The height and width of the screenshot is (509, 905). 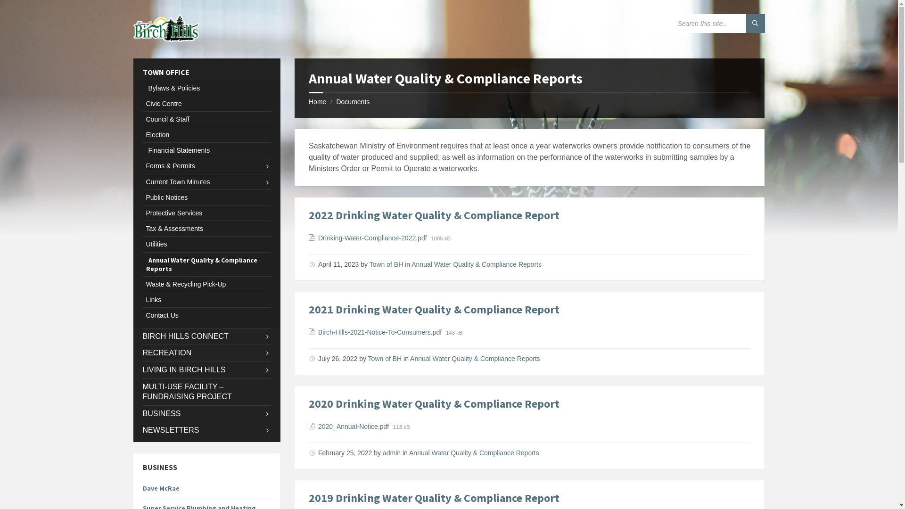 What do you see at coordinates (434, 309) in the screenshot?
I see `2021 Drinking Water Quality & Compliance Report` at bounding box center [434, 309].